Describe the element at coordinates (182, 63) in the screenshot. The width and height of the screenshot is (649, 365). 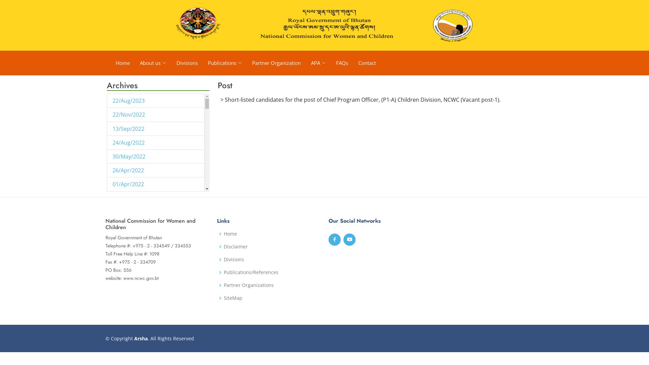
I see `Divisions` at that location.